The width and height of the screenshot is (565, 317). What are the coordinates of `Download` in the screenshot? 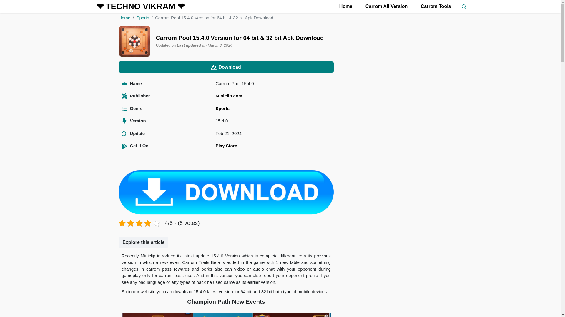 It's located at (226, 67).